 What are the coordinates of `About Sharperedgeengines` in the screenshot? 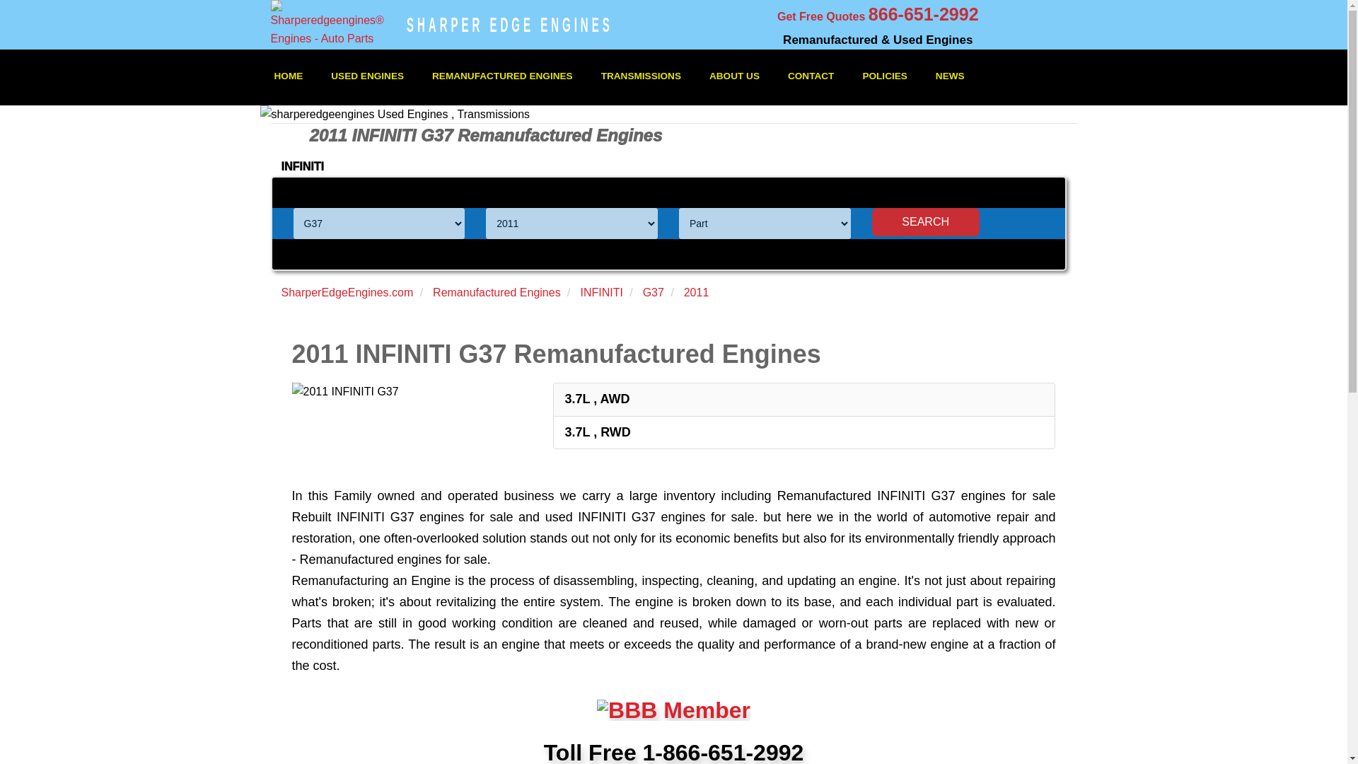 It's located at (734, 76).